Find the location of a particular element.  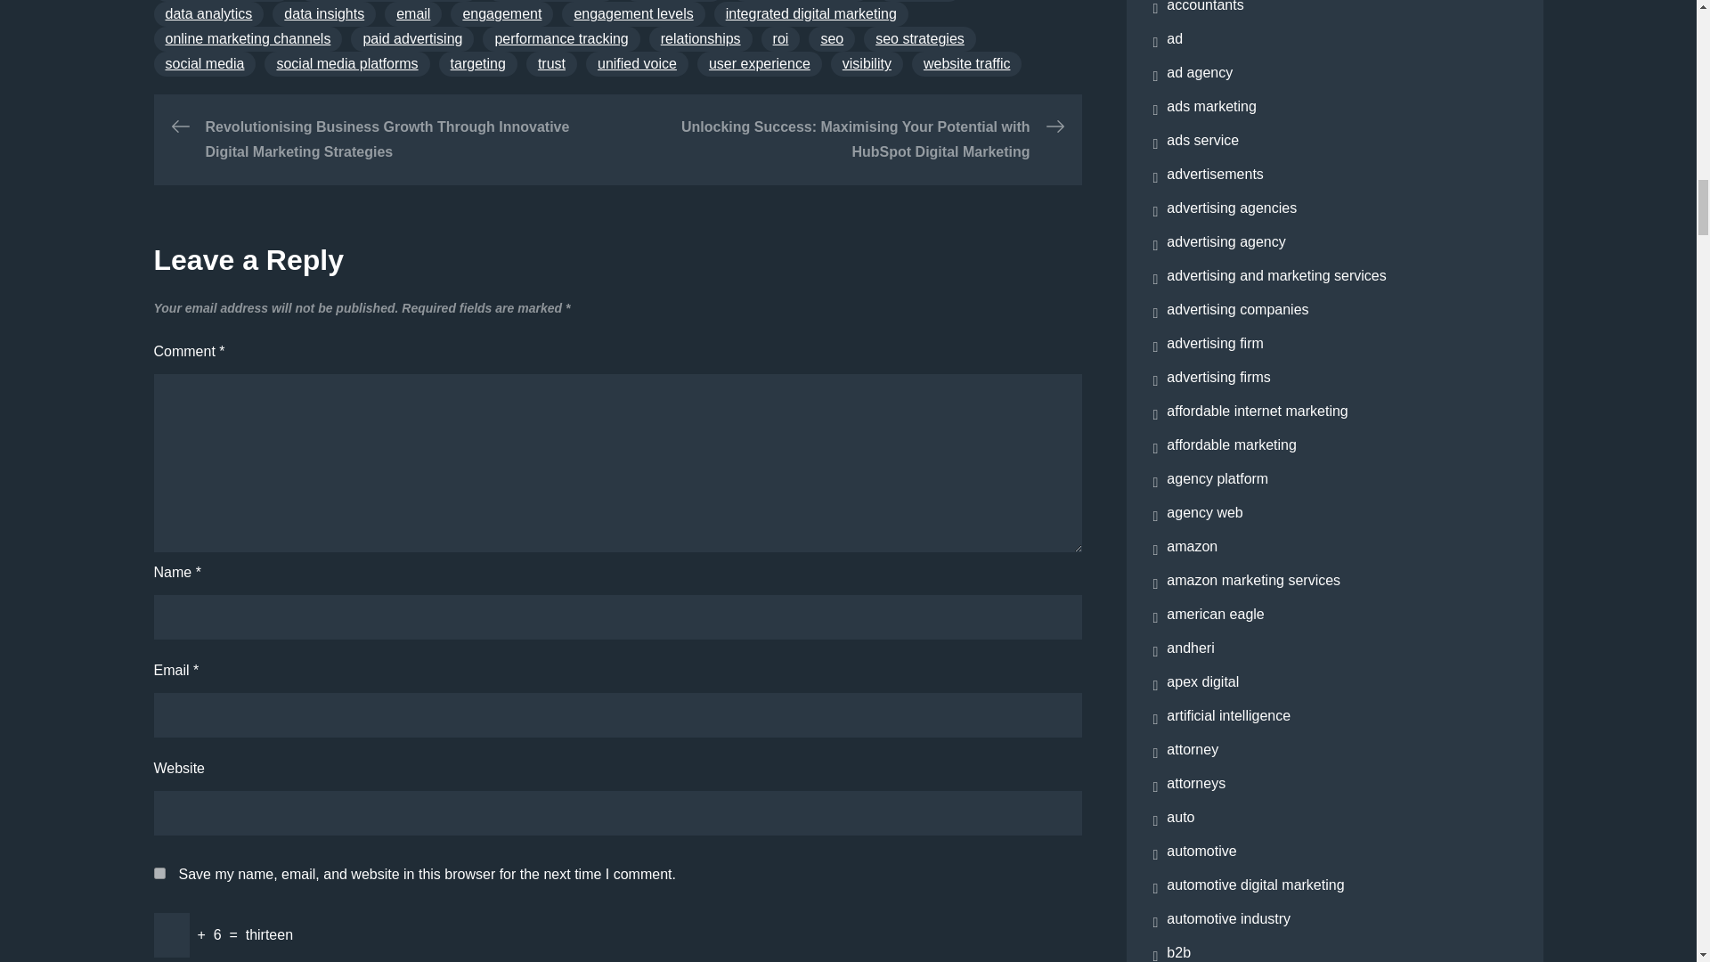

integrated digital marketing is located at coordinates (810, 14).